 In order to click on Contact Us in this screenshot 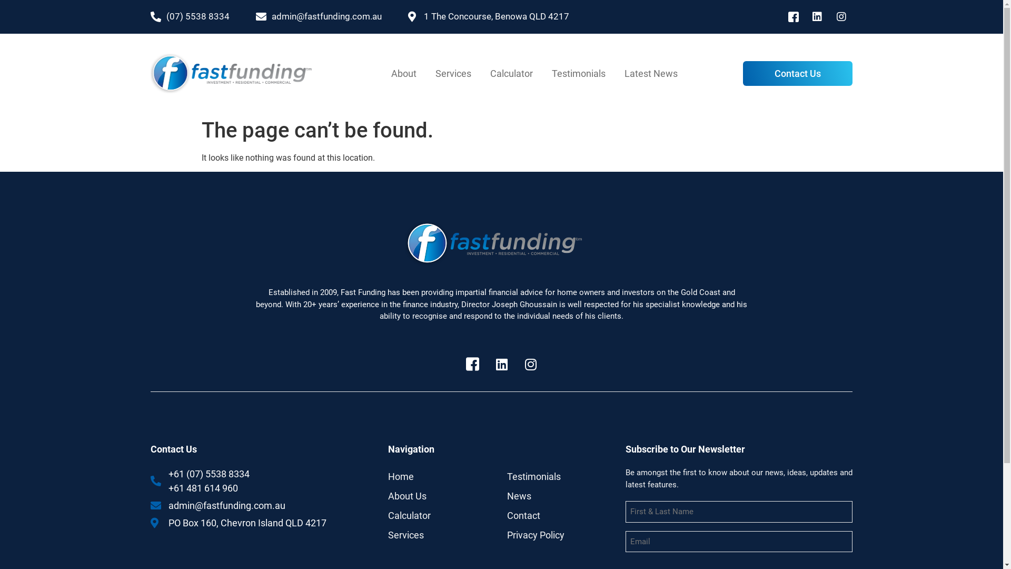, I will do `click(798, 74)`.